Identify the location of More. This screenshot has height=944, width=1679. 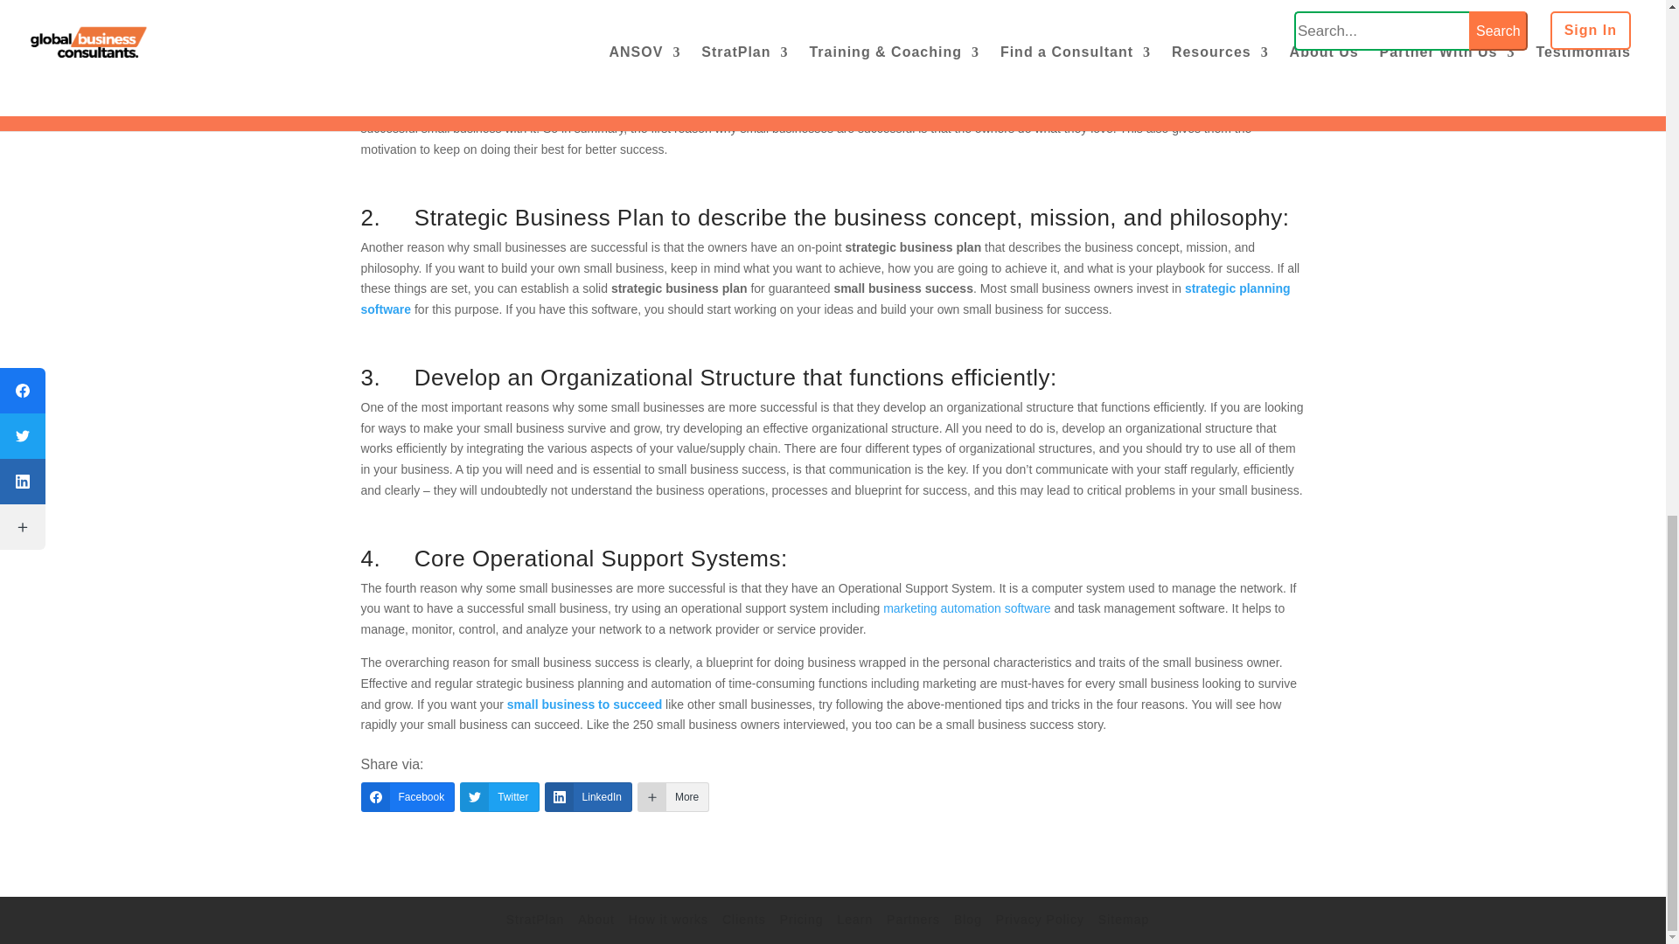
(673, 797).